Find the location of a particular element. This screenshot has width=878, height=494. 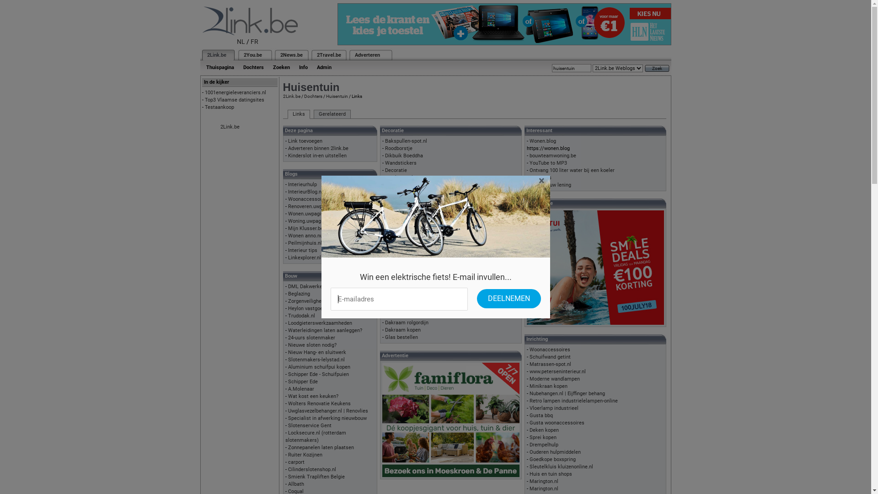

Zoek is located at coordinates (657, 69).